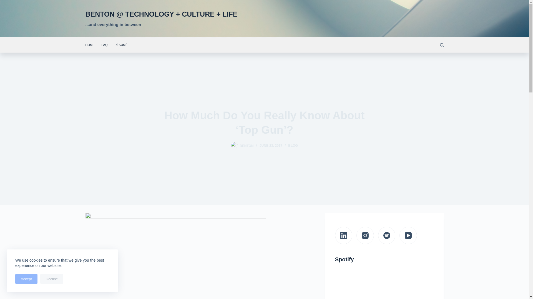  I want to click on BLOG, so click(293, 146).